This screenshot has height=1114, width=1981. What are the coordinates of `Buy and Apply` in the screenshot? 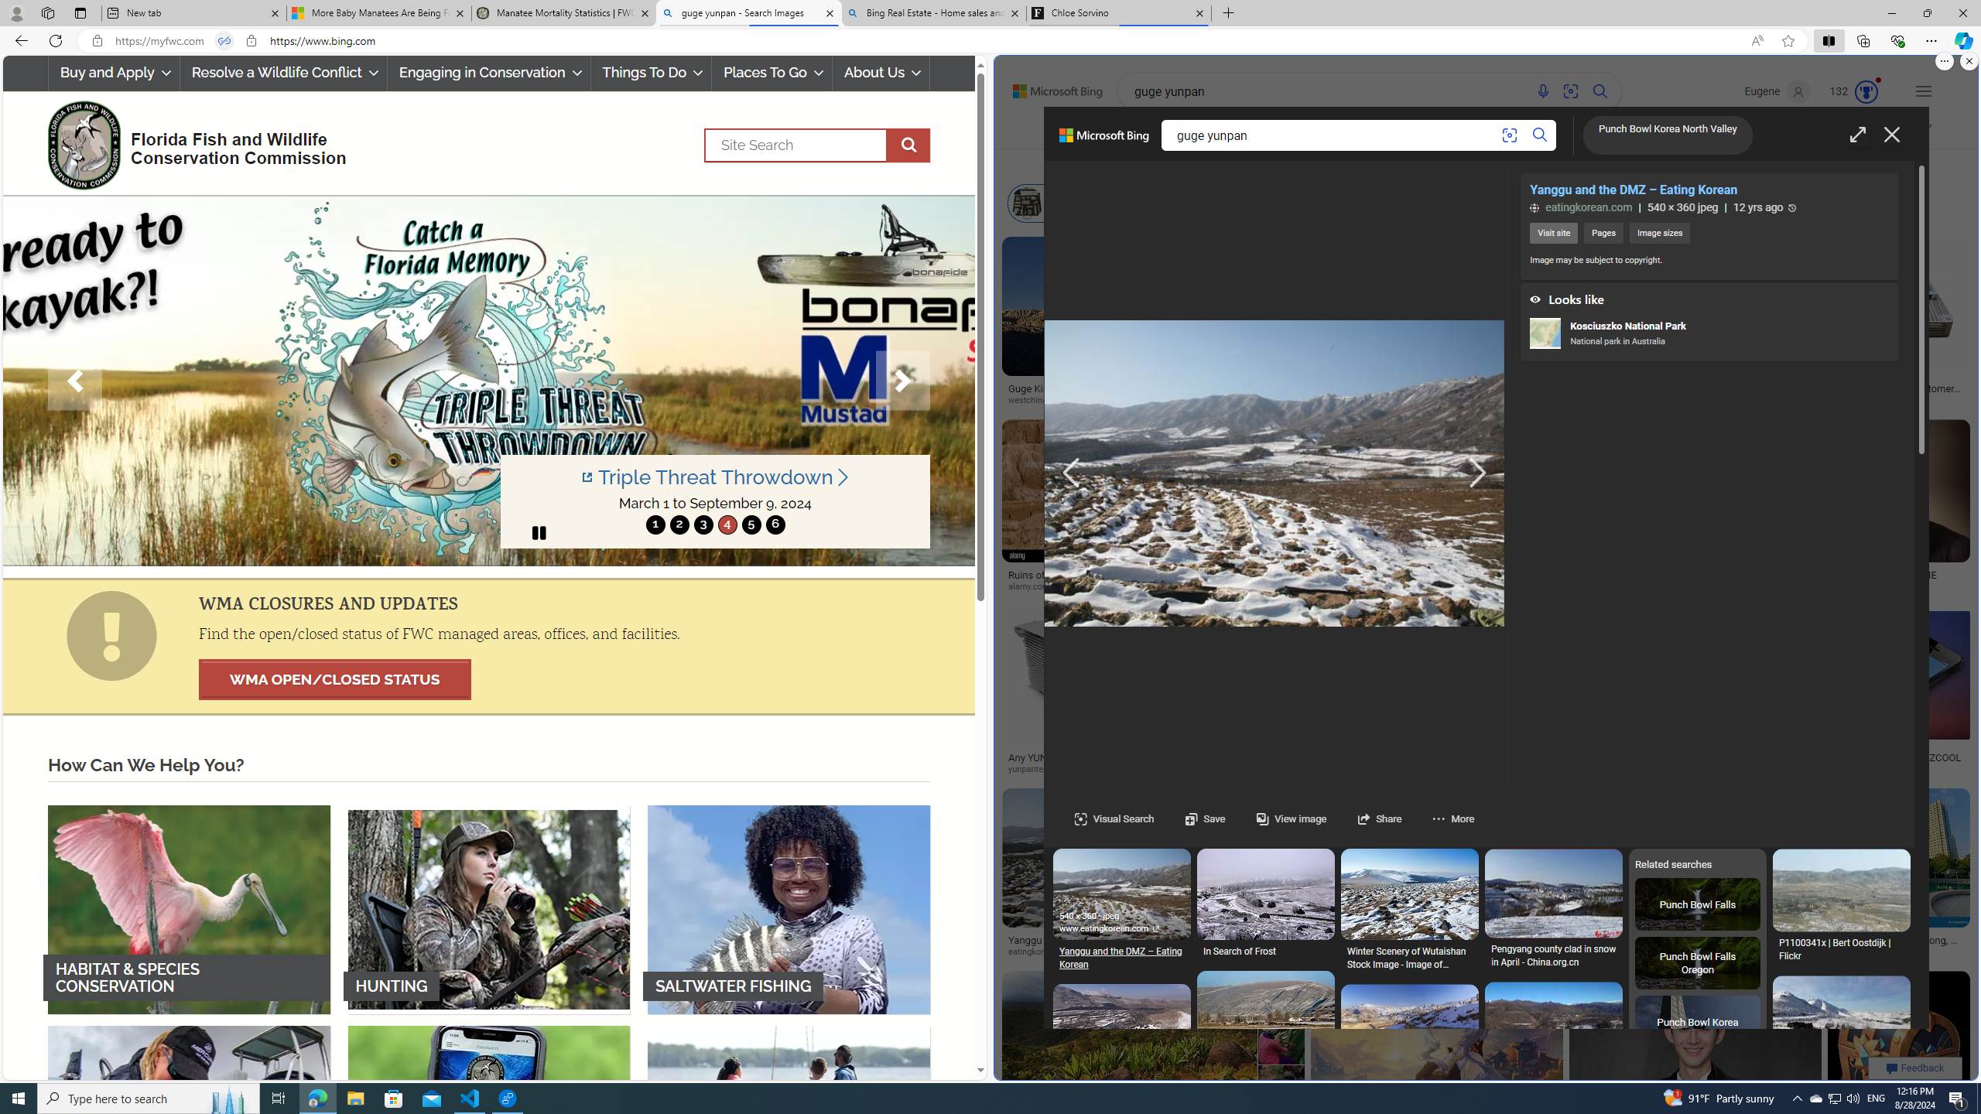 It's located at (115, 73).